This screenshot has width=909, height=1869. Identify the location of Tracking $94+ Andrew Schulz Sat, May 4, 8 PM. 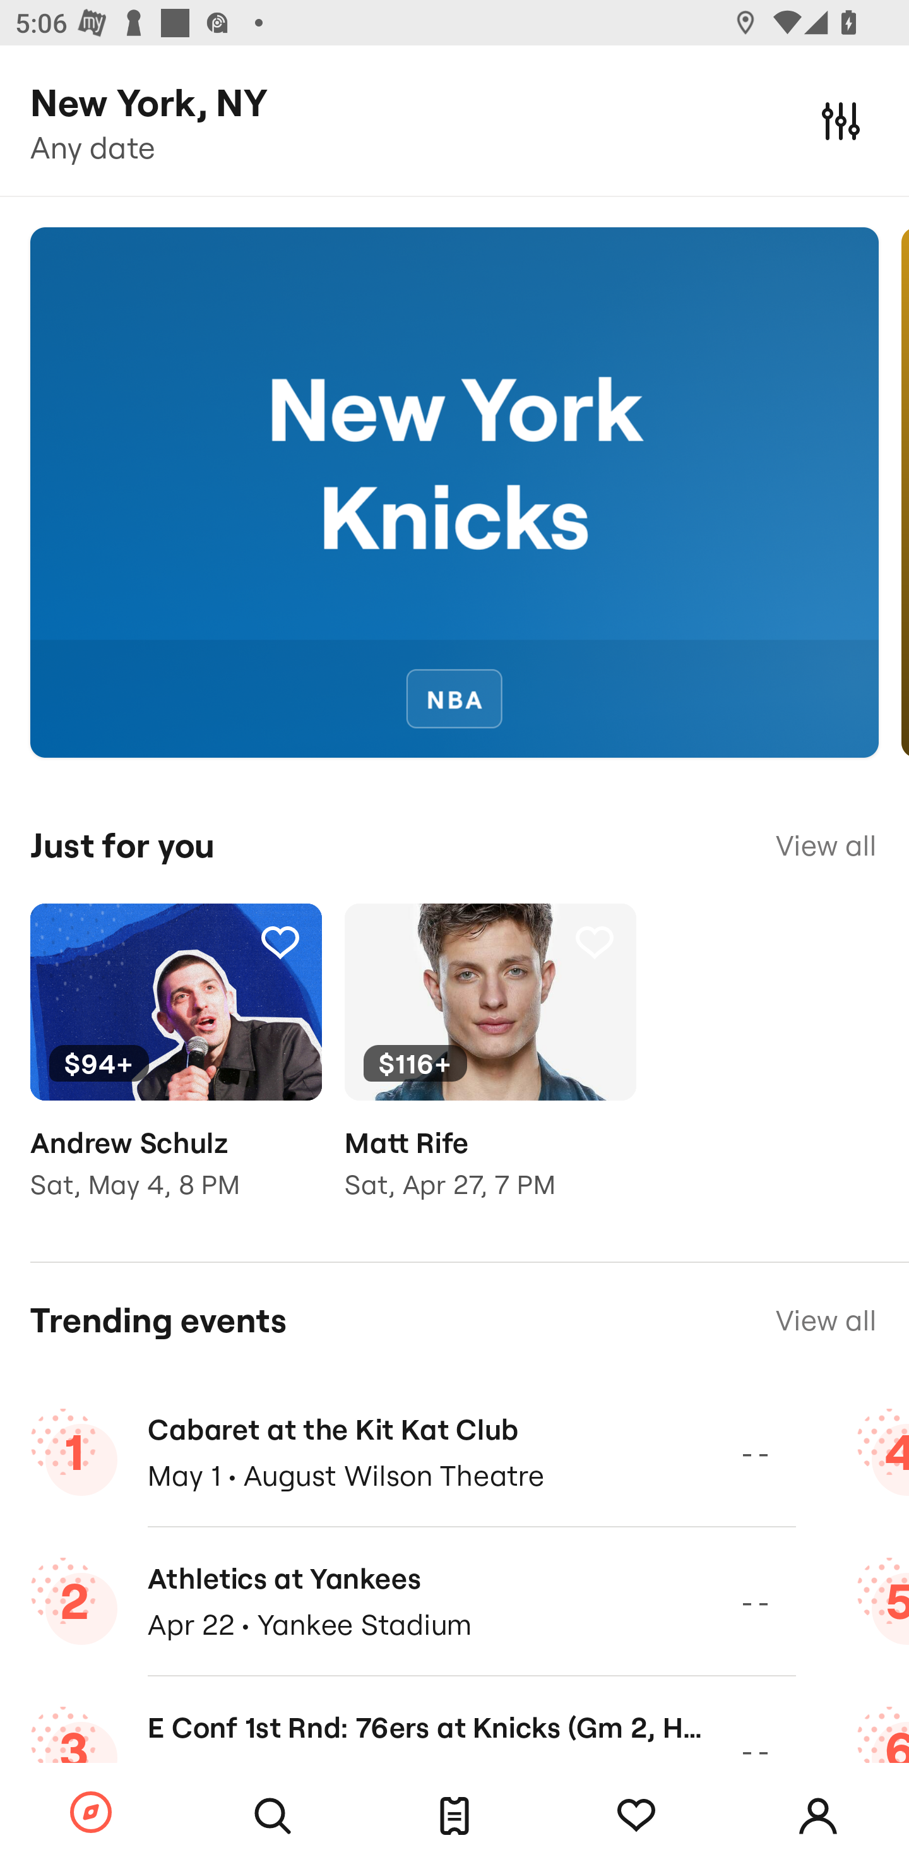
(175, 1067).